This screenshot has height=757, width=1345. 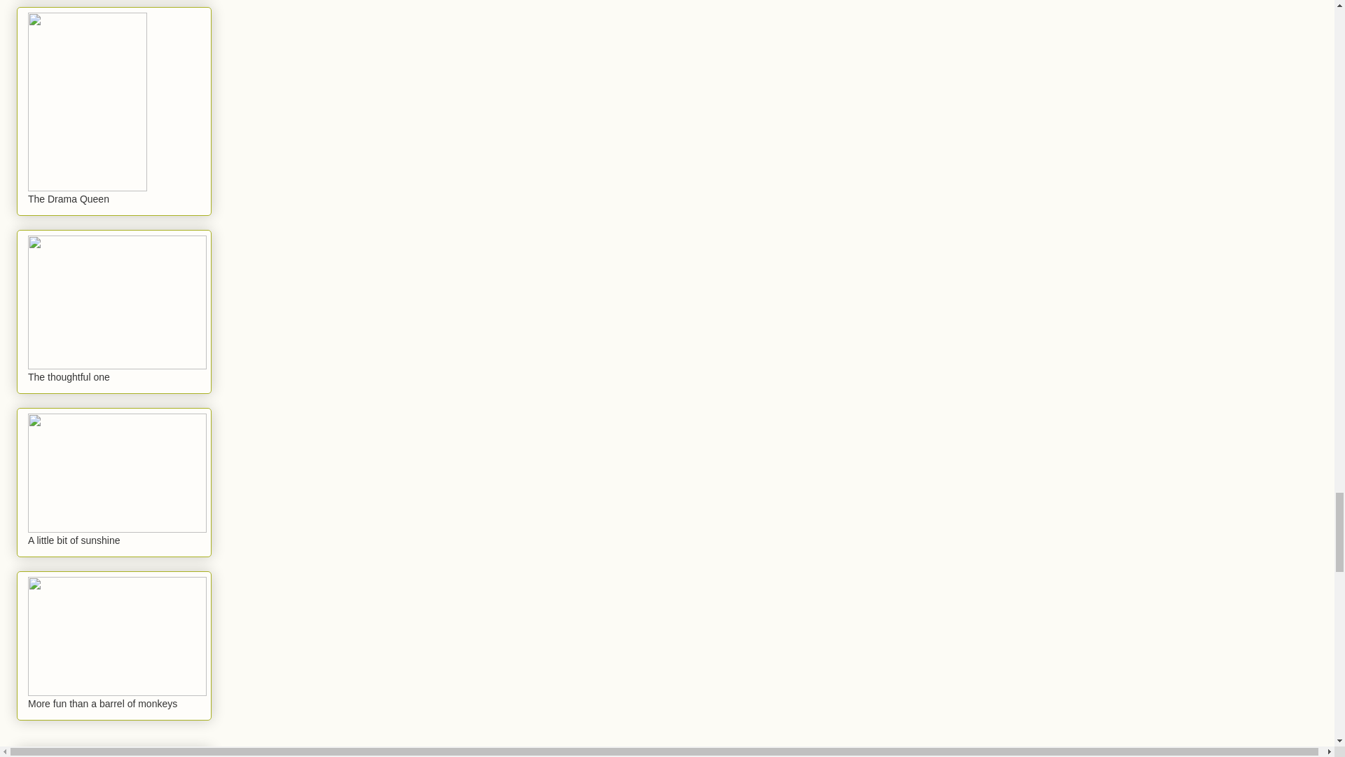 I want to click on 2017, so click(x=55, y=754).